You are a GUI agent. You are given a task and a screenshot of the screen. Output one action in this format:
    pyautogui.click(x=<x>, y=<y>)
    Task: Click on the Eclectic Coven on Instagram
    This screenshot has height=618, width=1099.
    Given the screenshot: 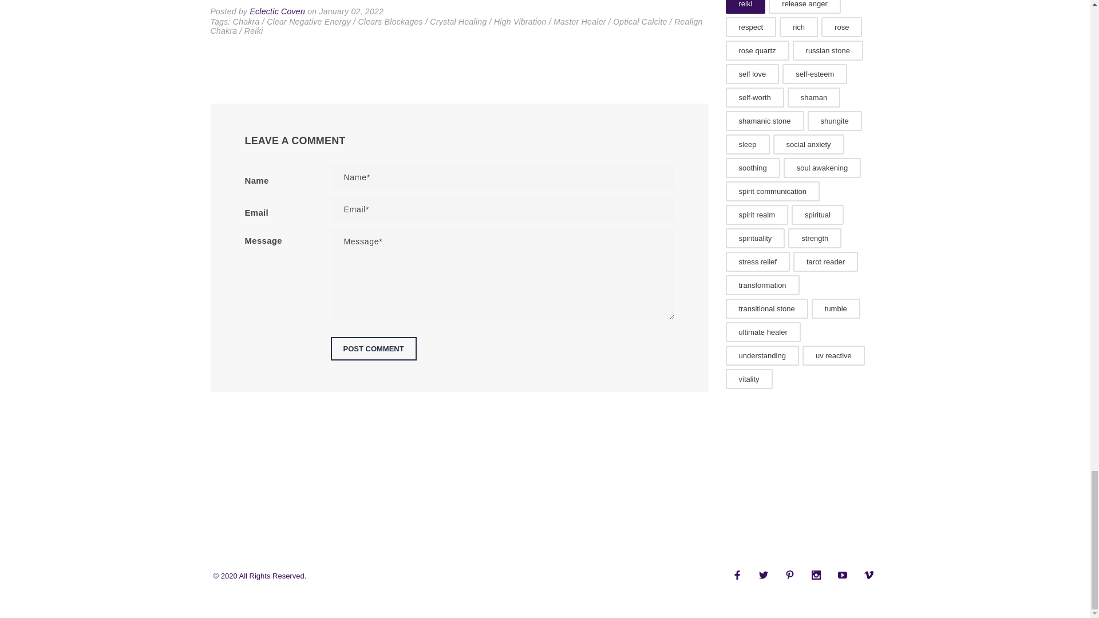 What is the action you would take?
    pyautogui.click(x=816, y=575)
    